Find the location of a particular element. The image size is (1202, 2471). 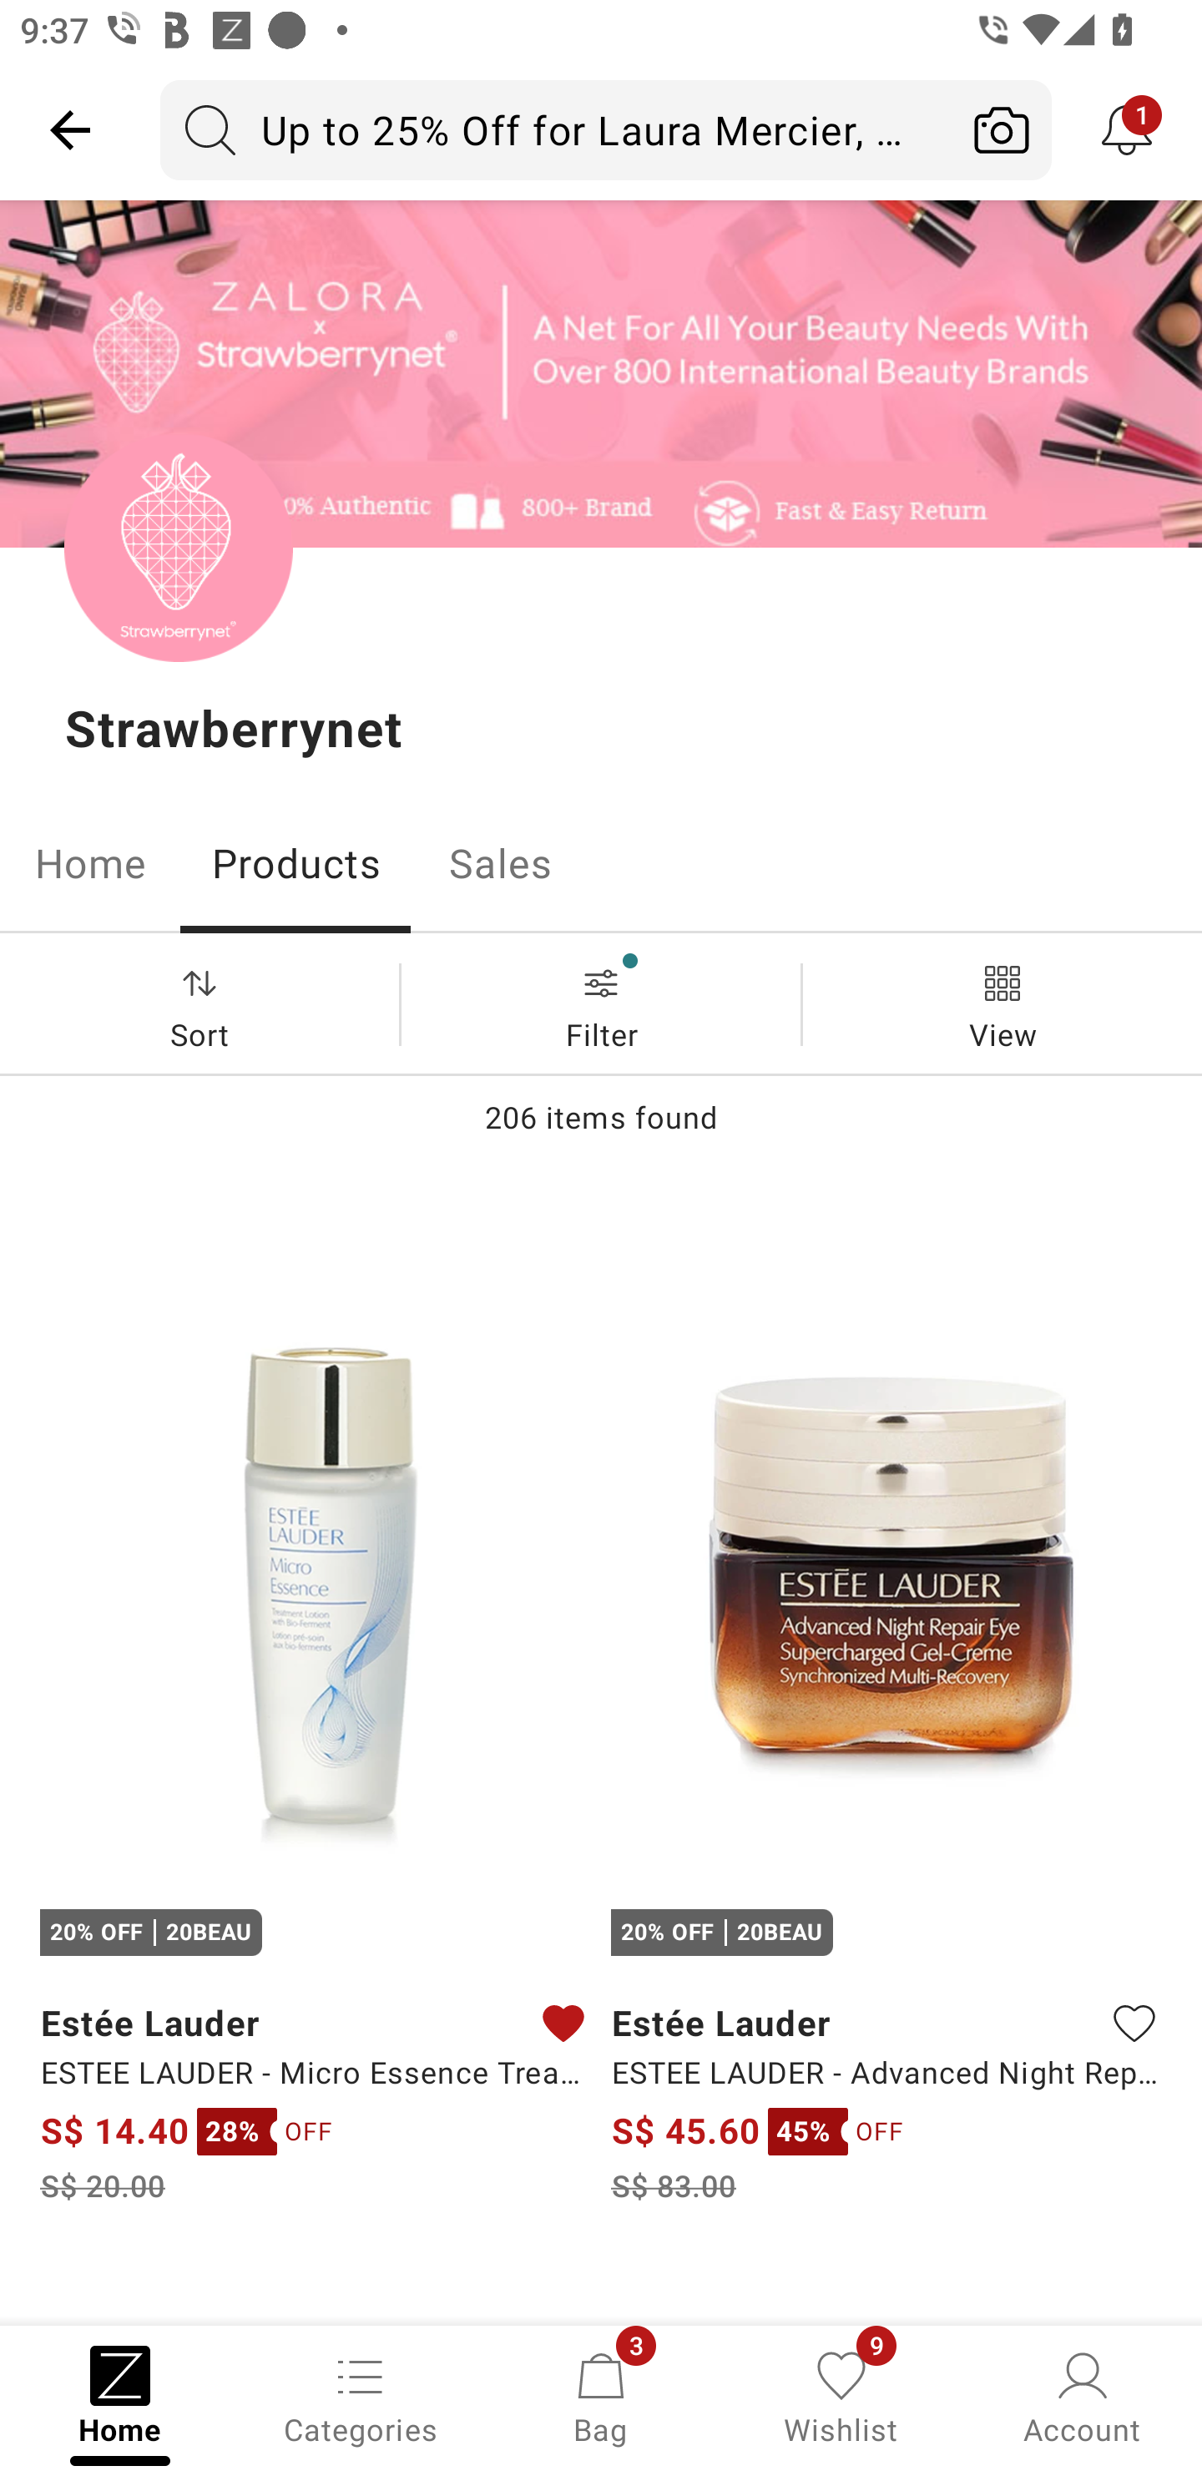

Sales is located at coordinates (501, 863).